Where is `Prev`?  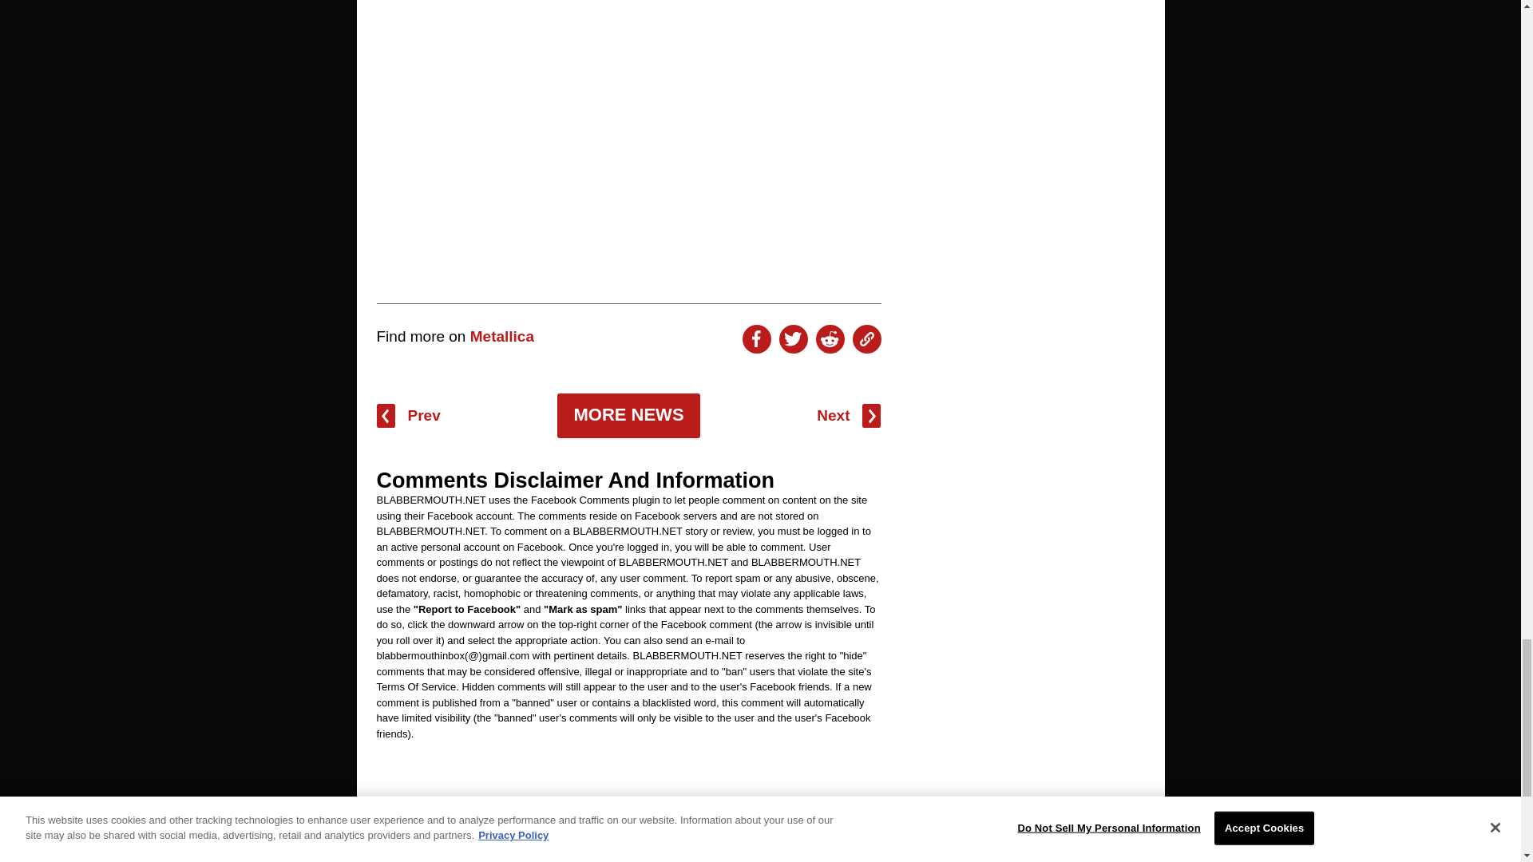 Prev is located at coordinates (409, 415).